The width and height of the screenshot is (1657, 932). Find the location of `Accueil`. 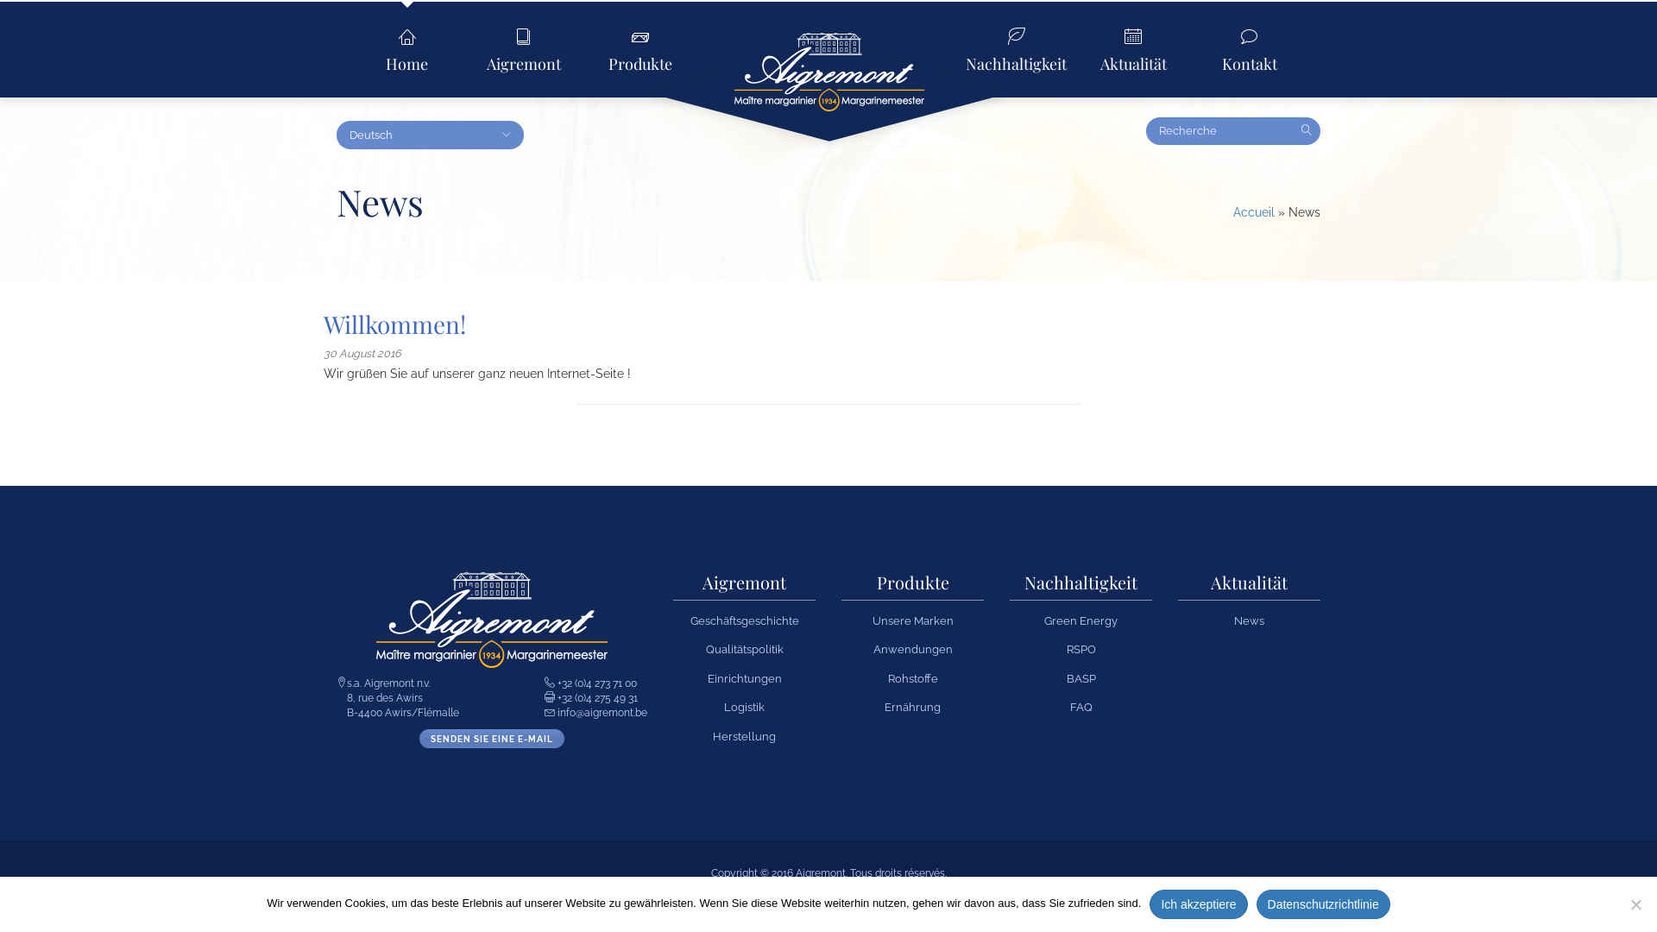

Accueil is located at coordinates (1254, 212).